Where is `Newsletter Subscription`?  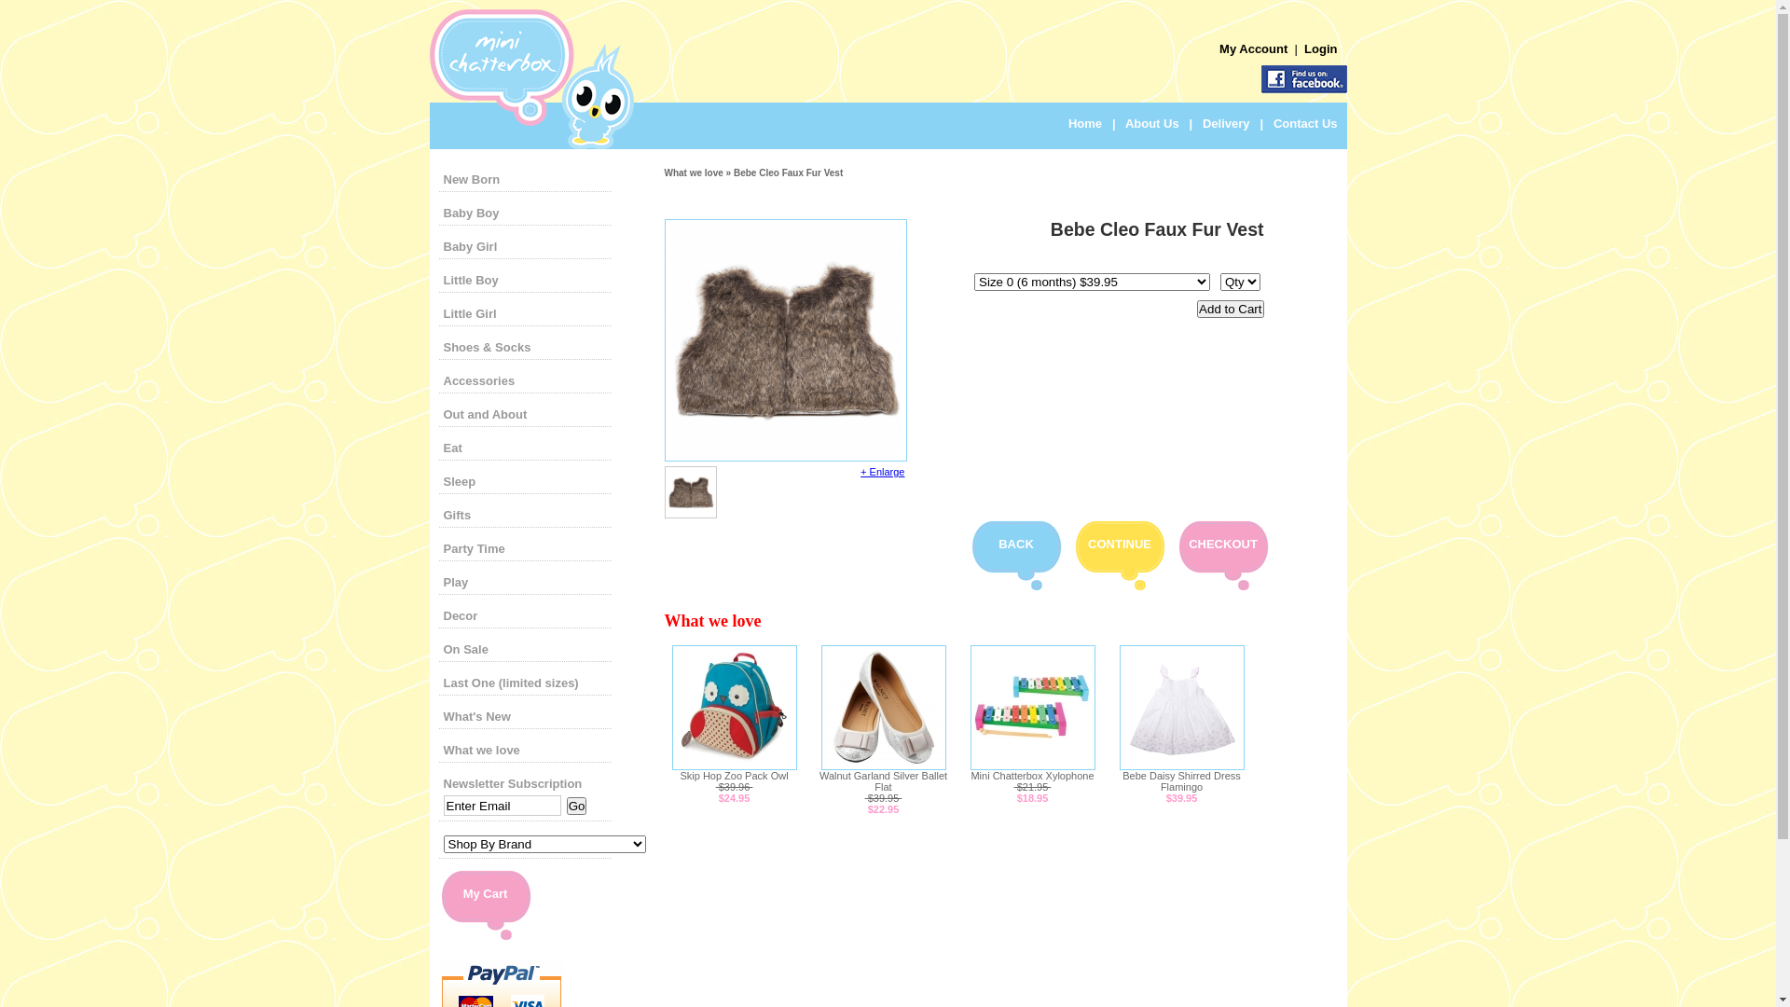 Newsletter Subscription is located at coordinates (513, 783).